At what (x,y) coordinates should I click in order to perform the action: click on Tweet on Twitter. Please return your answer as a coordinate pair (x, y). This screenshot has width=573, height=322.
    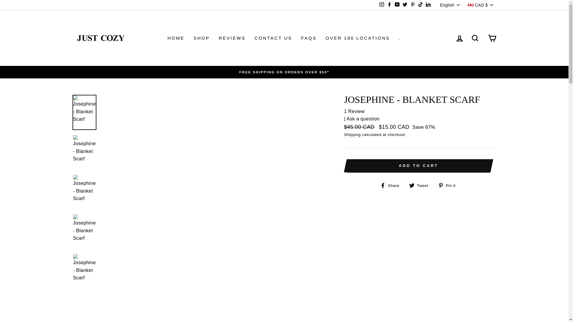
    Looking at the image, I should click on (421, 185).